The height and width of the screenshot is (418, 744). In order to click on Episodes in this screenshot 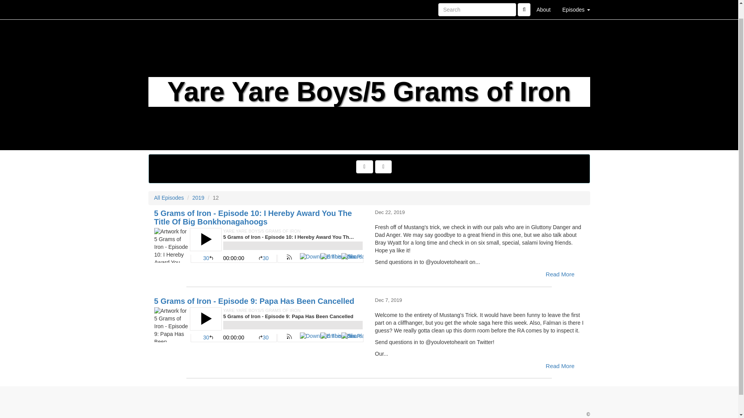, I will do `click(576, 2)`.